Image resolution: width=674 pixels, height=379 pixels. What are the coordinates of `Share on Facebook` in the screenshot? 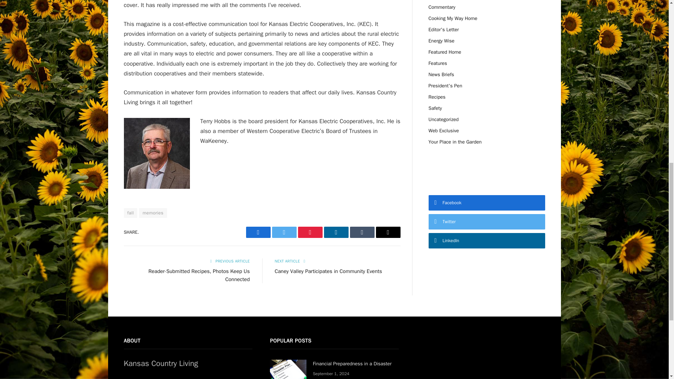 It's located at (258, 232).